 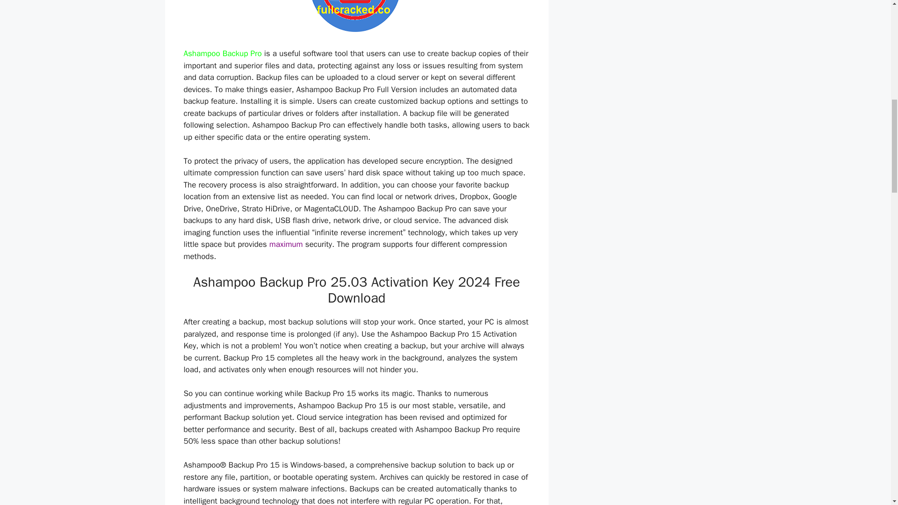 What do you see at coordinates (356, 16) in the screenshot?
I see `Ashampoo Backup Pro 25.03 Serial Key 2024 Free Download` at bounding box center [356, 16].